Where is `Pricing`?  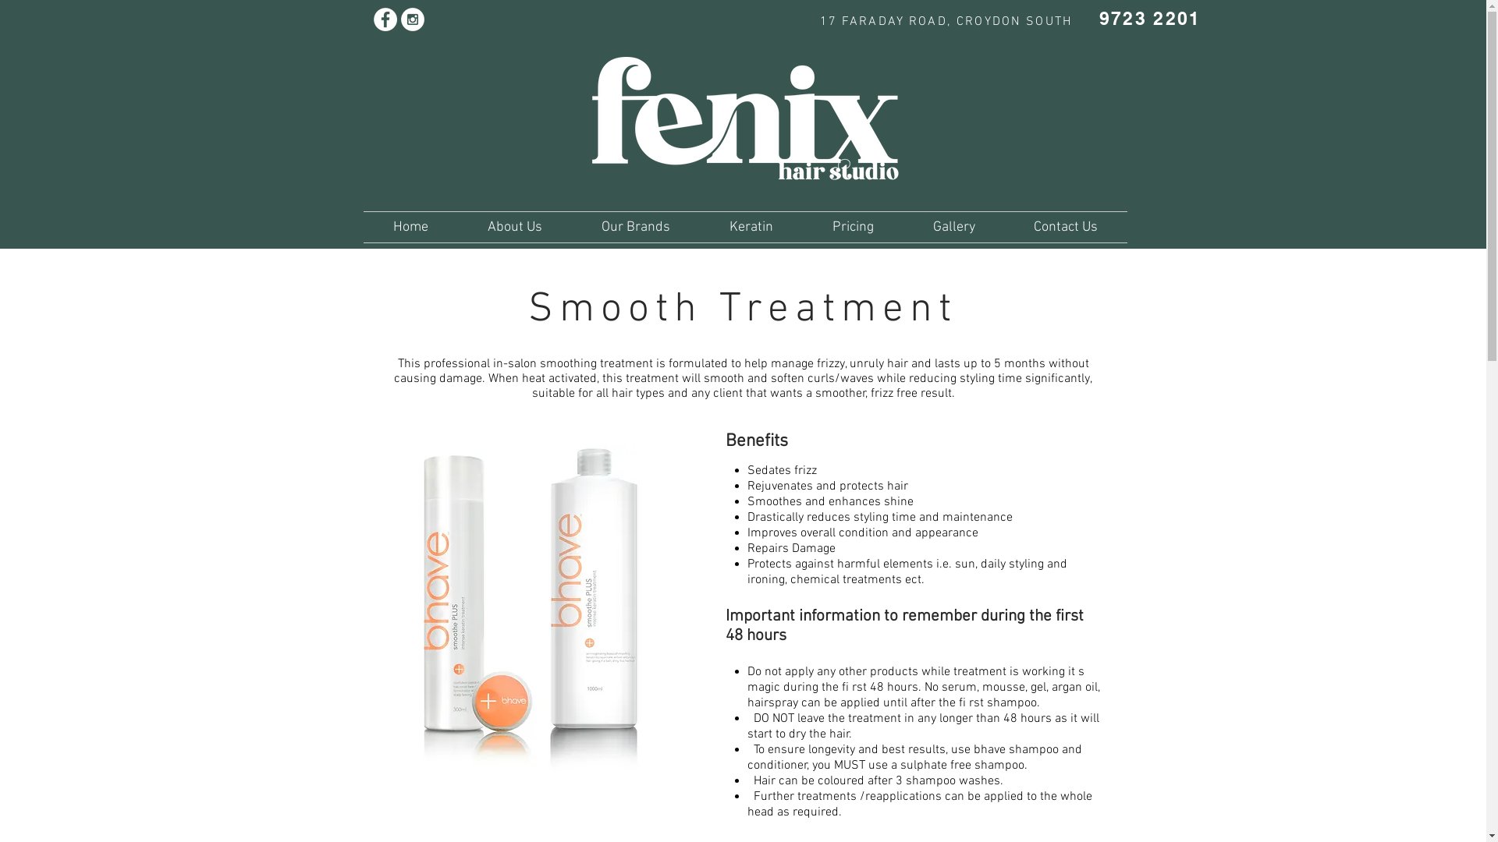 Pricing is located at coordinates (852, 228).